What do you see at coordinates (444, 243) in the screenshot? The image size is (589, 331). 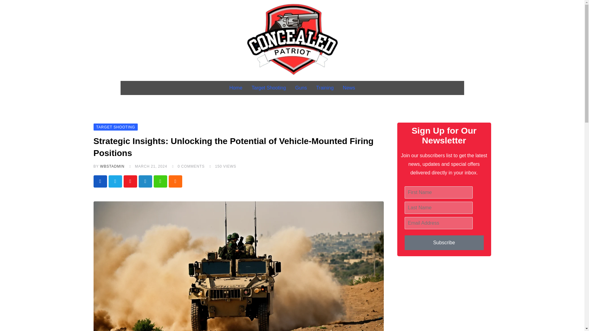 I see `Subscribe` at bounding box center [444, 243].